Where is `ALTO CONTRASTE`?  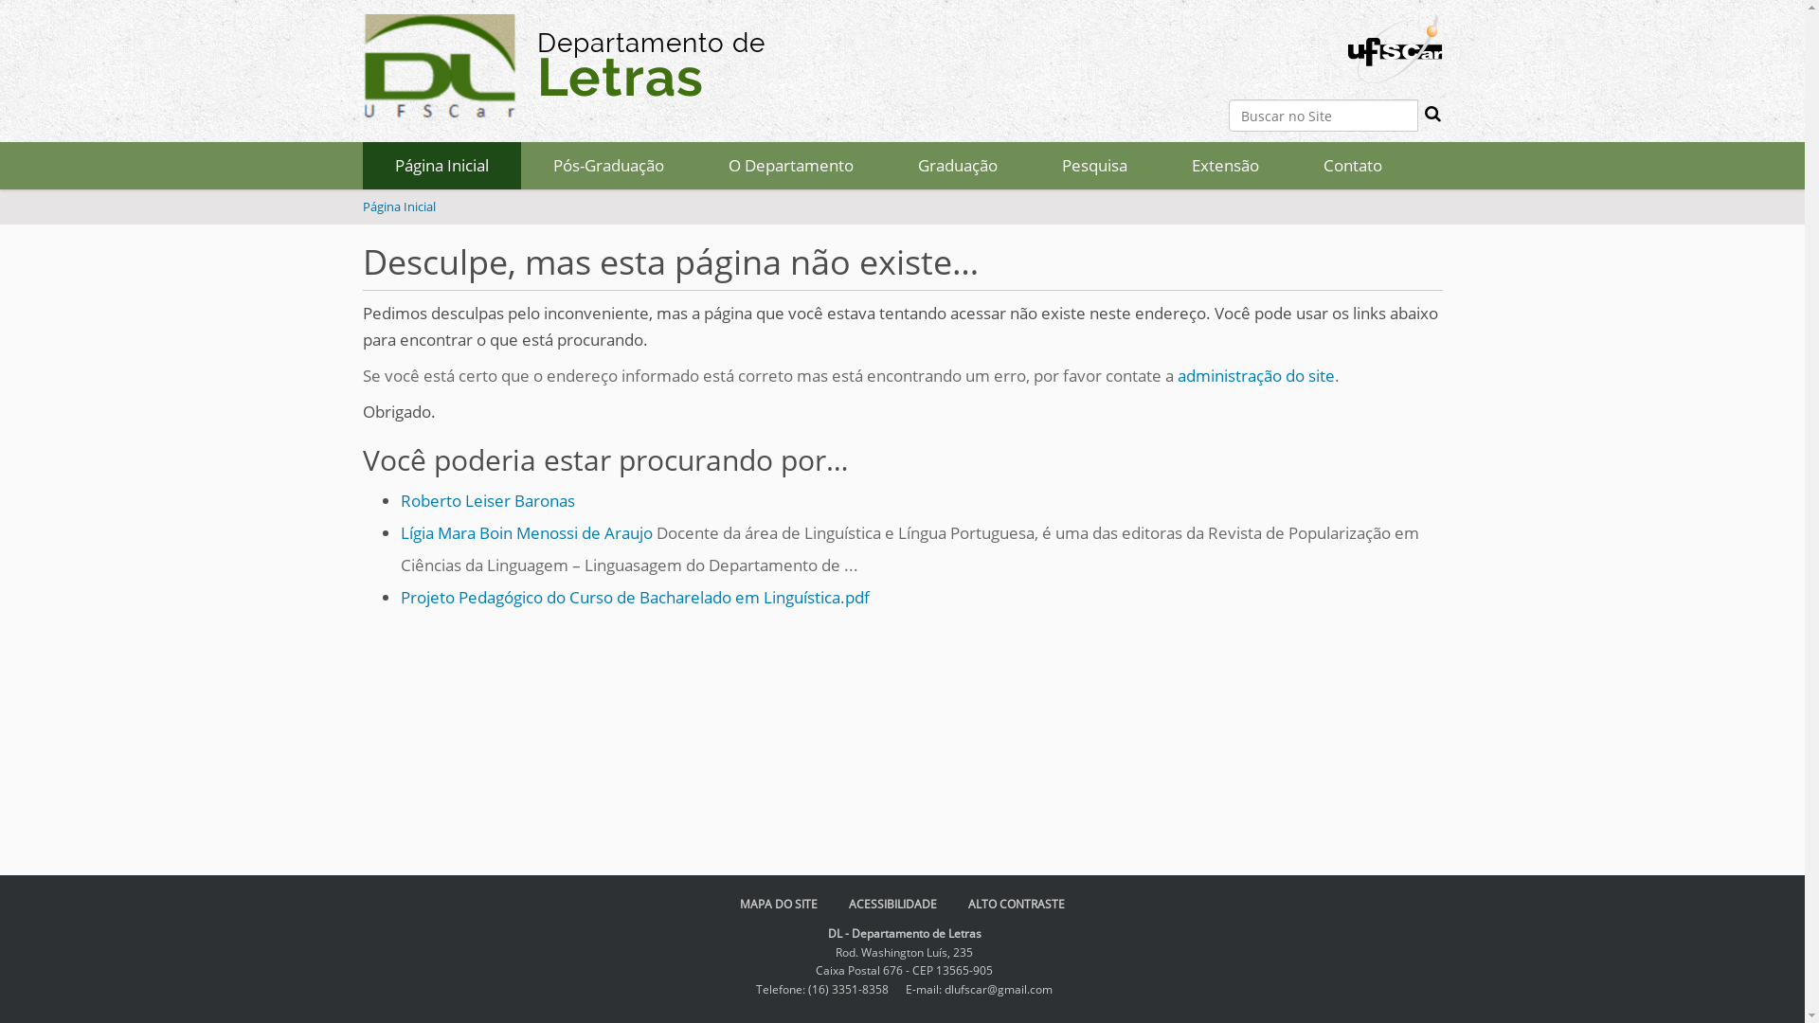 ALTO CONTRASTE is located at coordinates (1017, 904).